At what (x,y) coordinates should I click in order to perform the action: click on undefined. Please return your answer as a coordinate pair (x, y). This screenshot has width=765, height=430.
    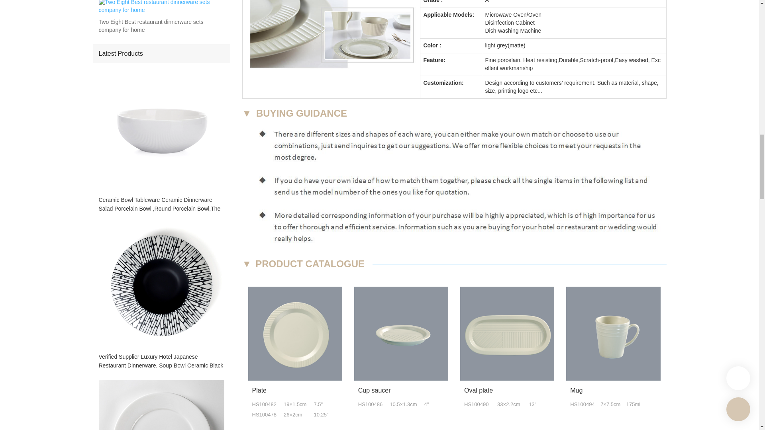
    Looking at the image, I should click on (401, 334).